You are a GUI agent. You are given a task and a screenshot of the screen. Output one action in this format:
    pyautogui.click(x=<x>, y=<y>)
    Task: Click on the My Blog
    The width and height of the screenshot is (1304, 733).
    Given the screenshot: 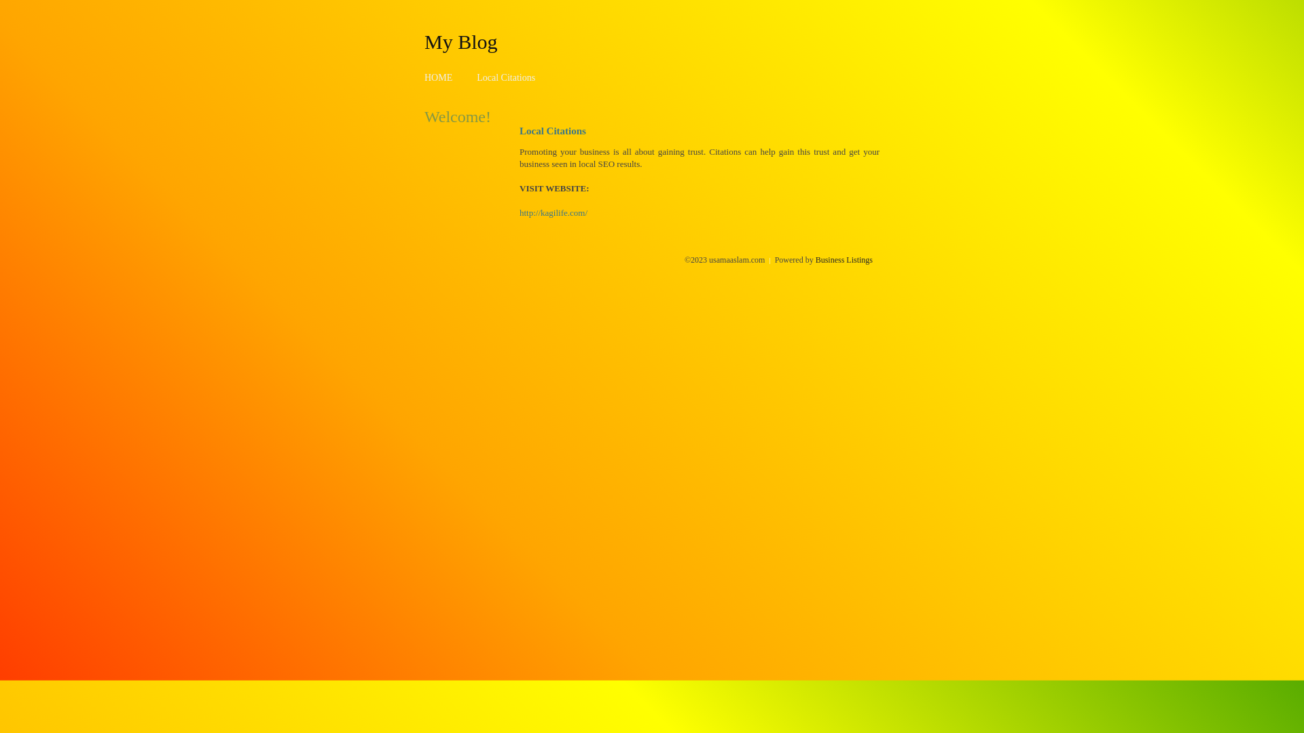 What is the action you would take?
    pyautogui.click(x=461, y=41)
    